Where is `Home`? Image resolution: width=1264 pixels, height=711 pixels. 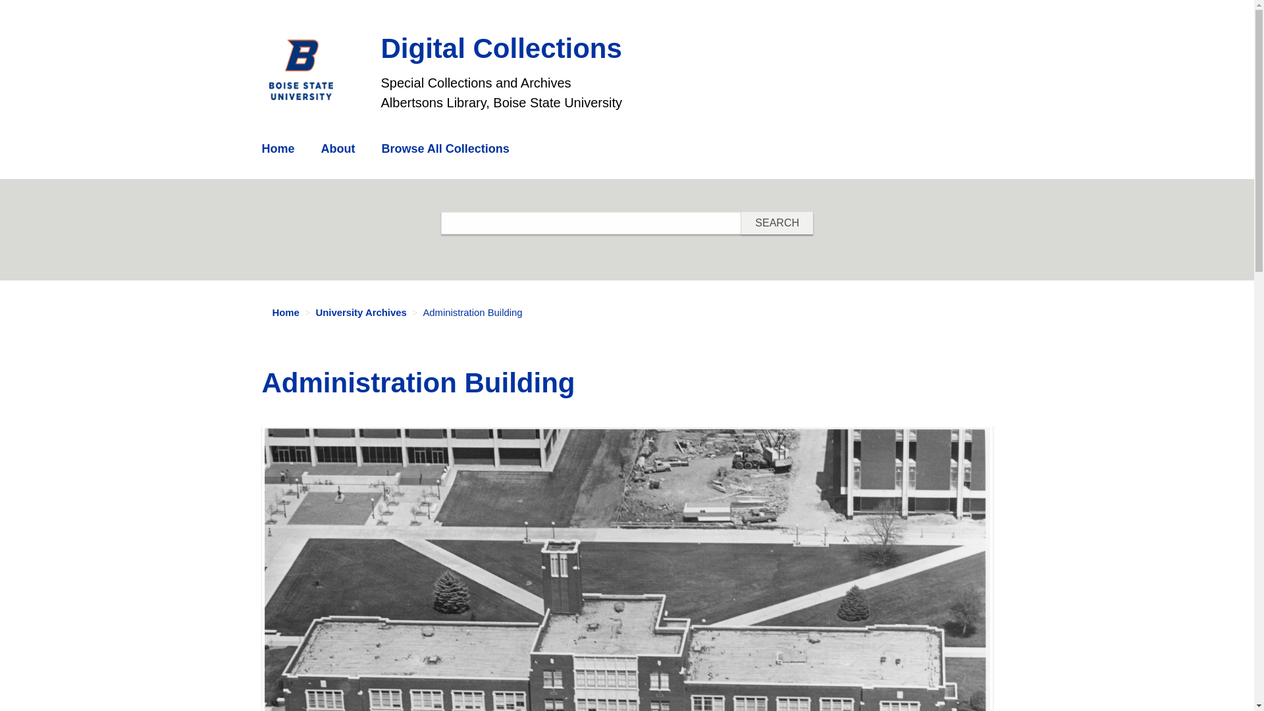 Home is located at coordinates (500, 48).